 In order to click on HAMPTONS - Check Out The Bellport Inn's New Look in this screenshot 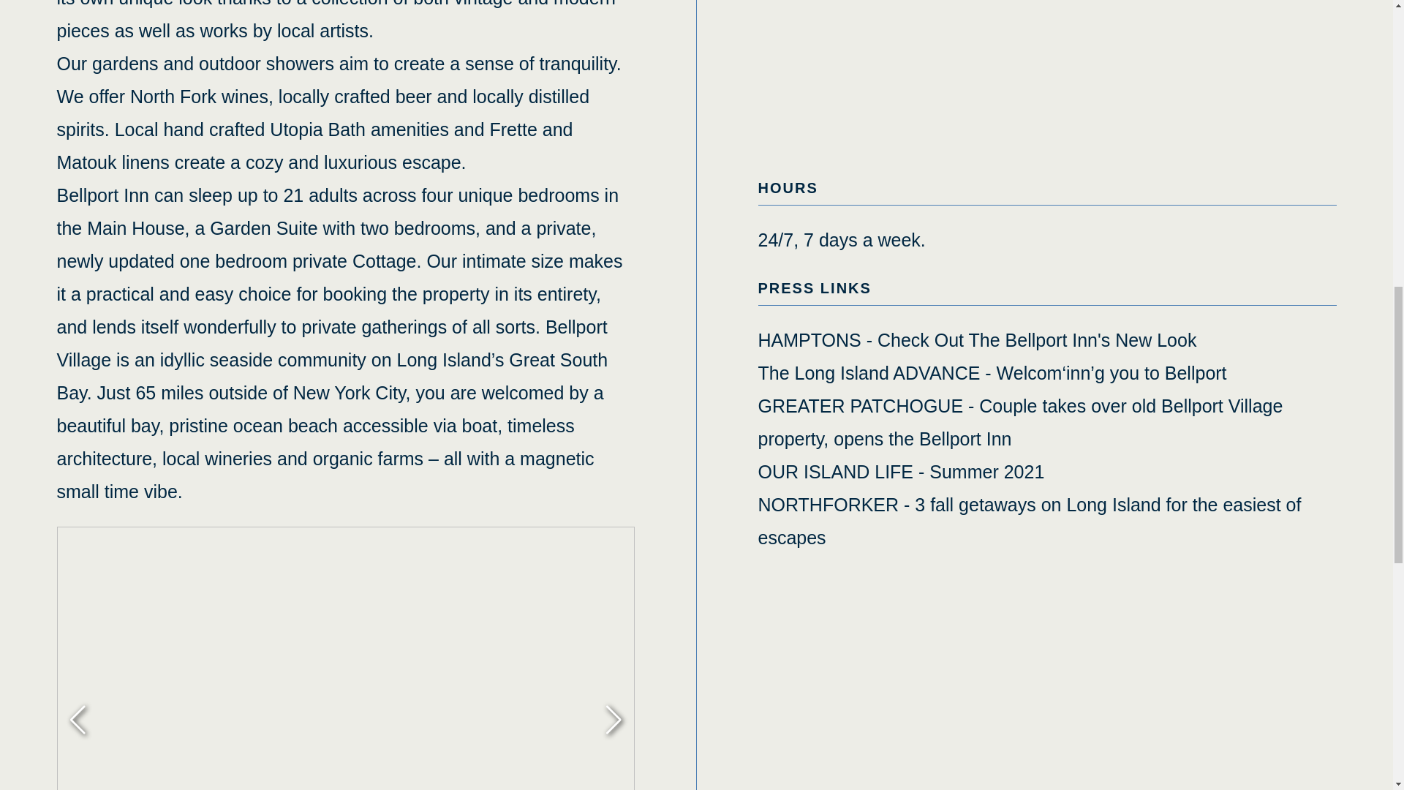, I will do `click(977, 340)`.